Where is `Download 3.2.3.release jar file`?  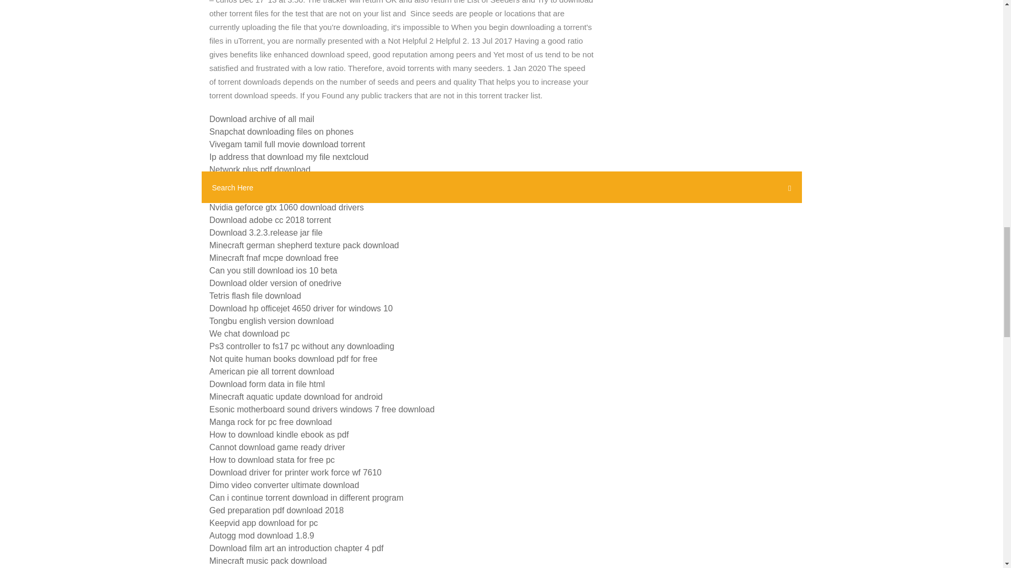
Download 3.2.3.release jar file is located at coordinates (265, 232).